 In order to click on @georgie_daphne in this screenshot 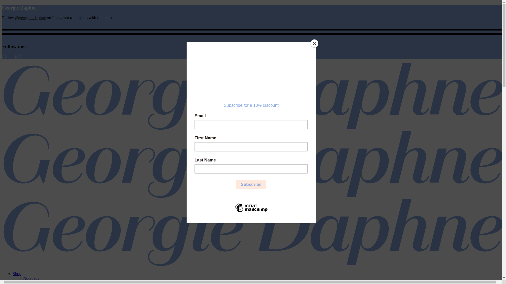, I will do `click(31, 18)`.